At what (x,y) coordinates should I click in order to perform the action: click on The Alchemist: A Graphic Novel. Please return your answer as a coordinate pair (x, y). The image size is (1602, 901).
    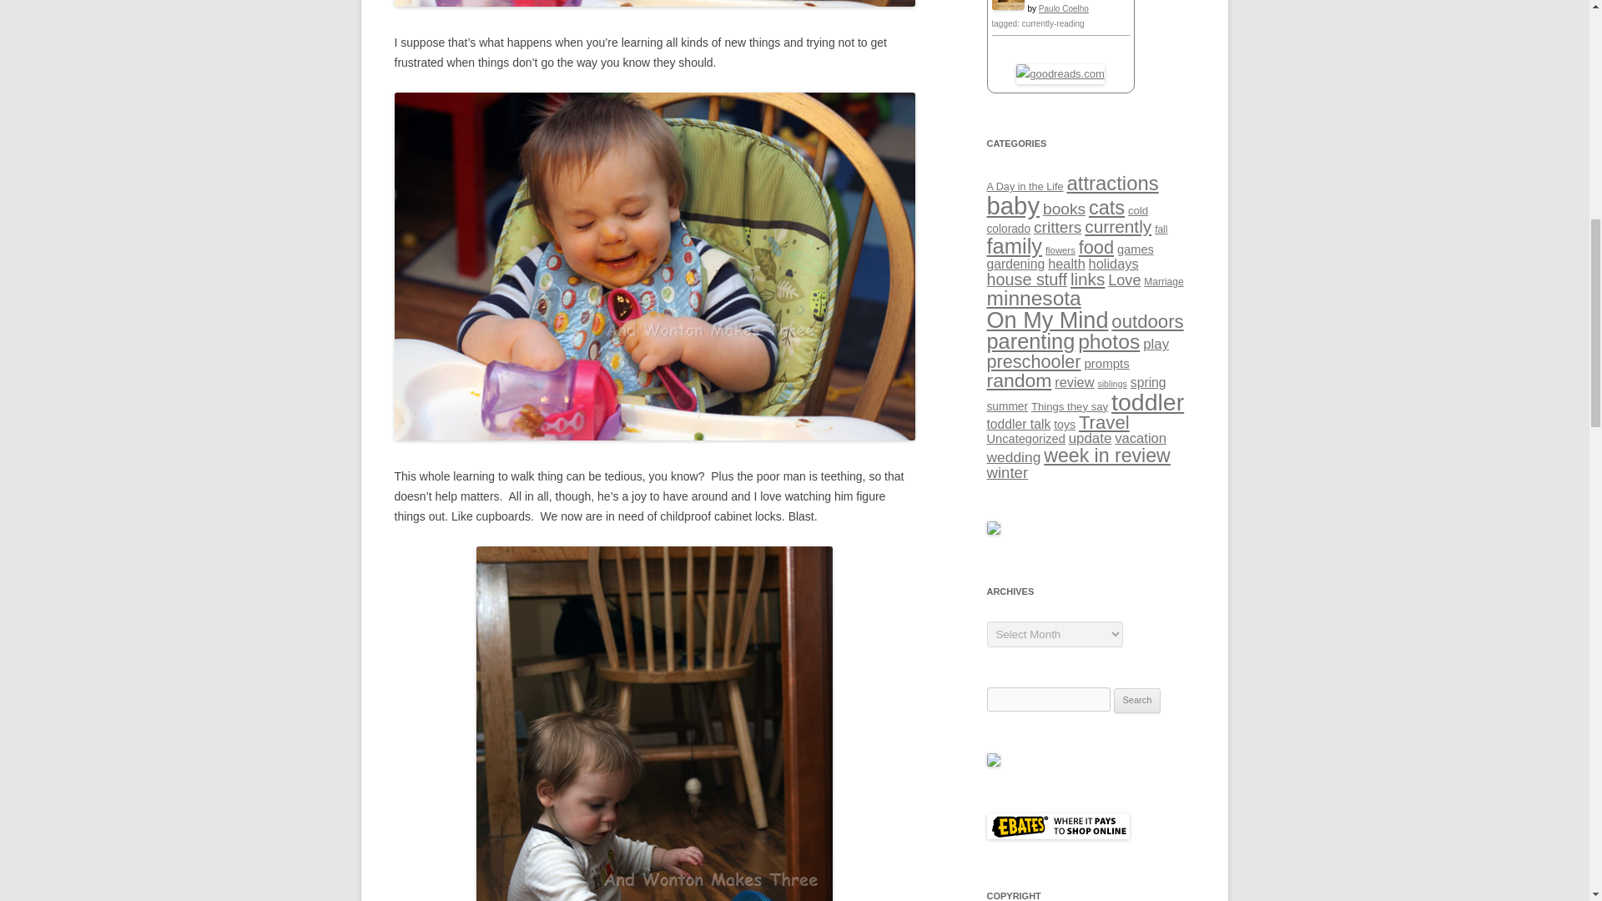
    Looking at the image, I should click on (1007, 7).